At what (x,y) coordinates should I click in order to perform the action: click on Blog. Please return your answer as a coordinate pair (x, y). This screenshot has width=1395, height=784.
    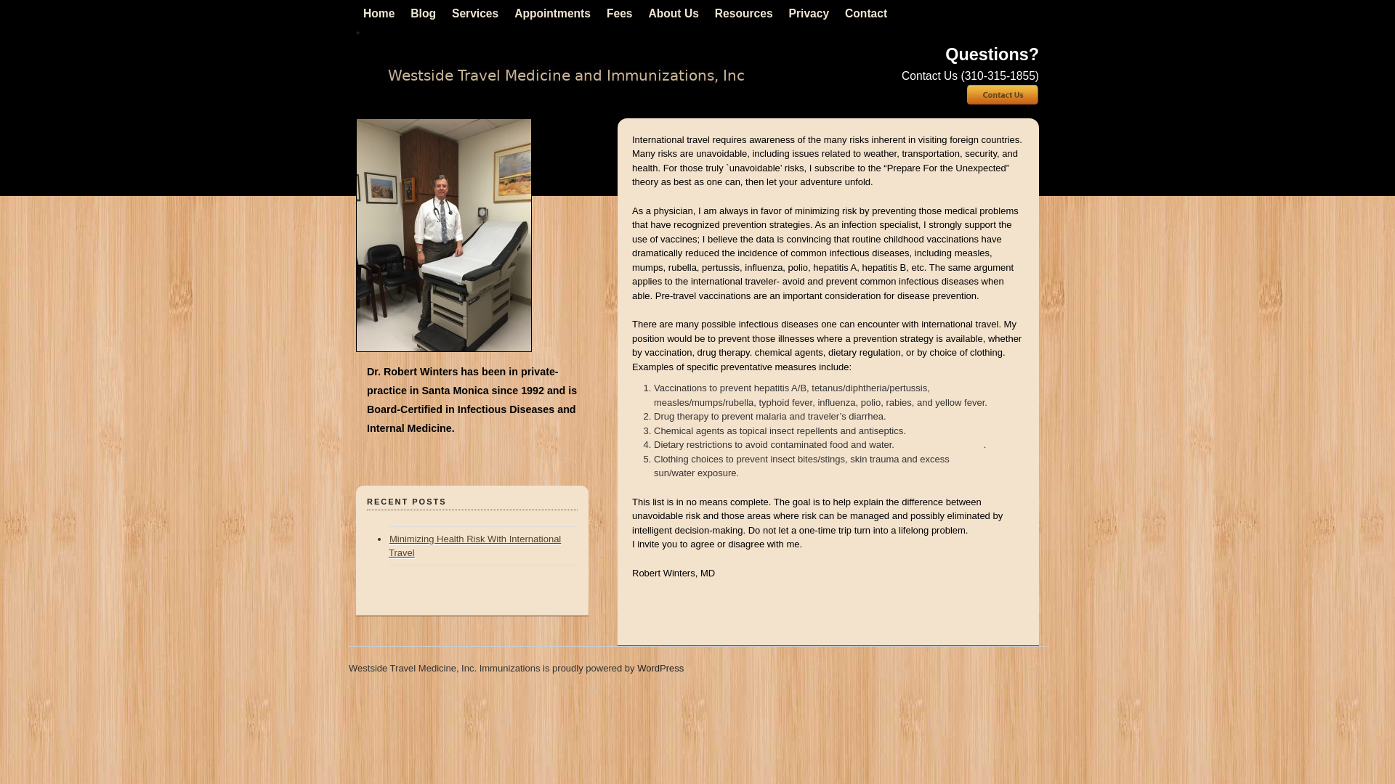
    Looking at the image, I should click on (423, 13).